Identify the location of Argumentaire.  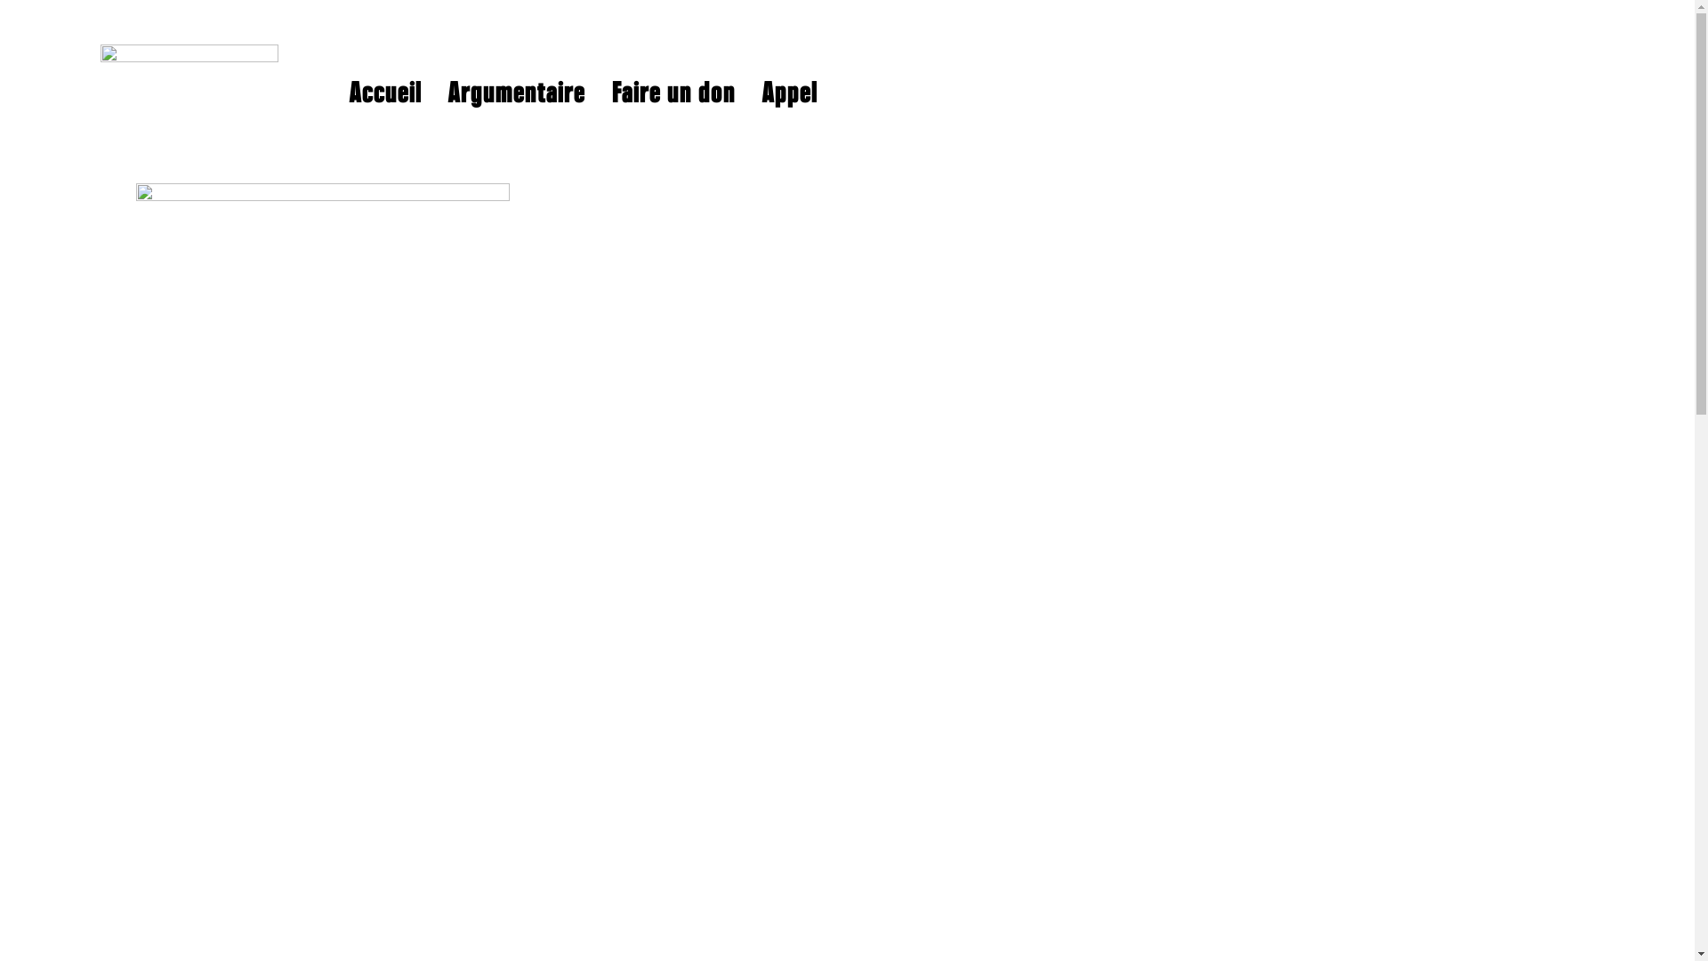
(517, 93).